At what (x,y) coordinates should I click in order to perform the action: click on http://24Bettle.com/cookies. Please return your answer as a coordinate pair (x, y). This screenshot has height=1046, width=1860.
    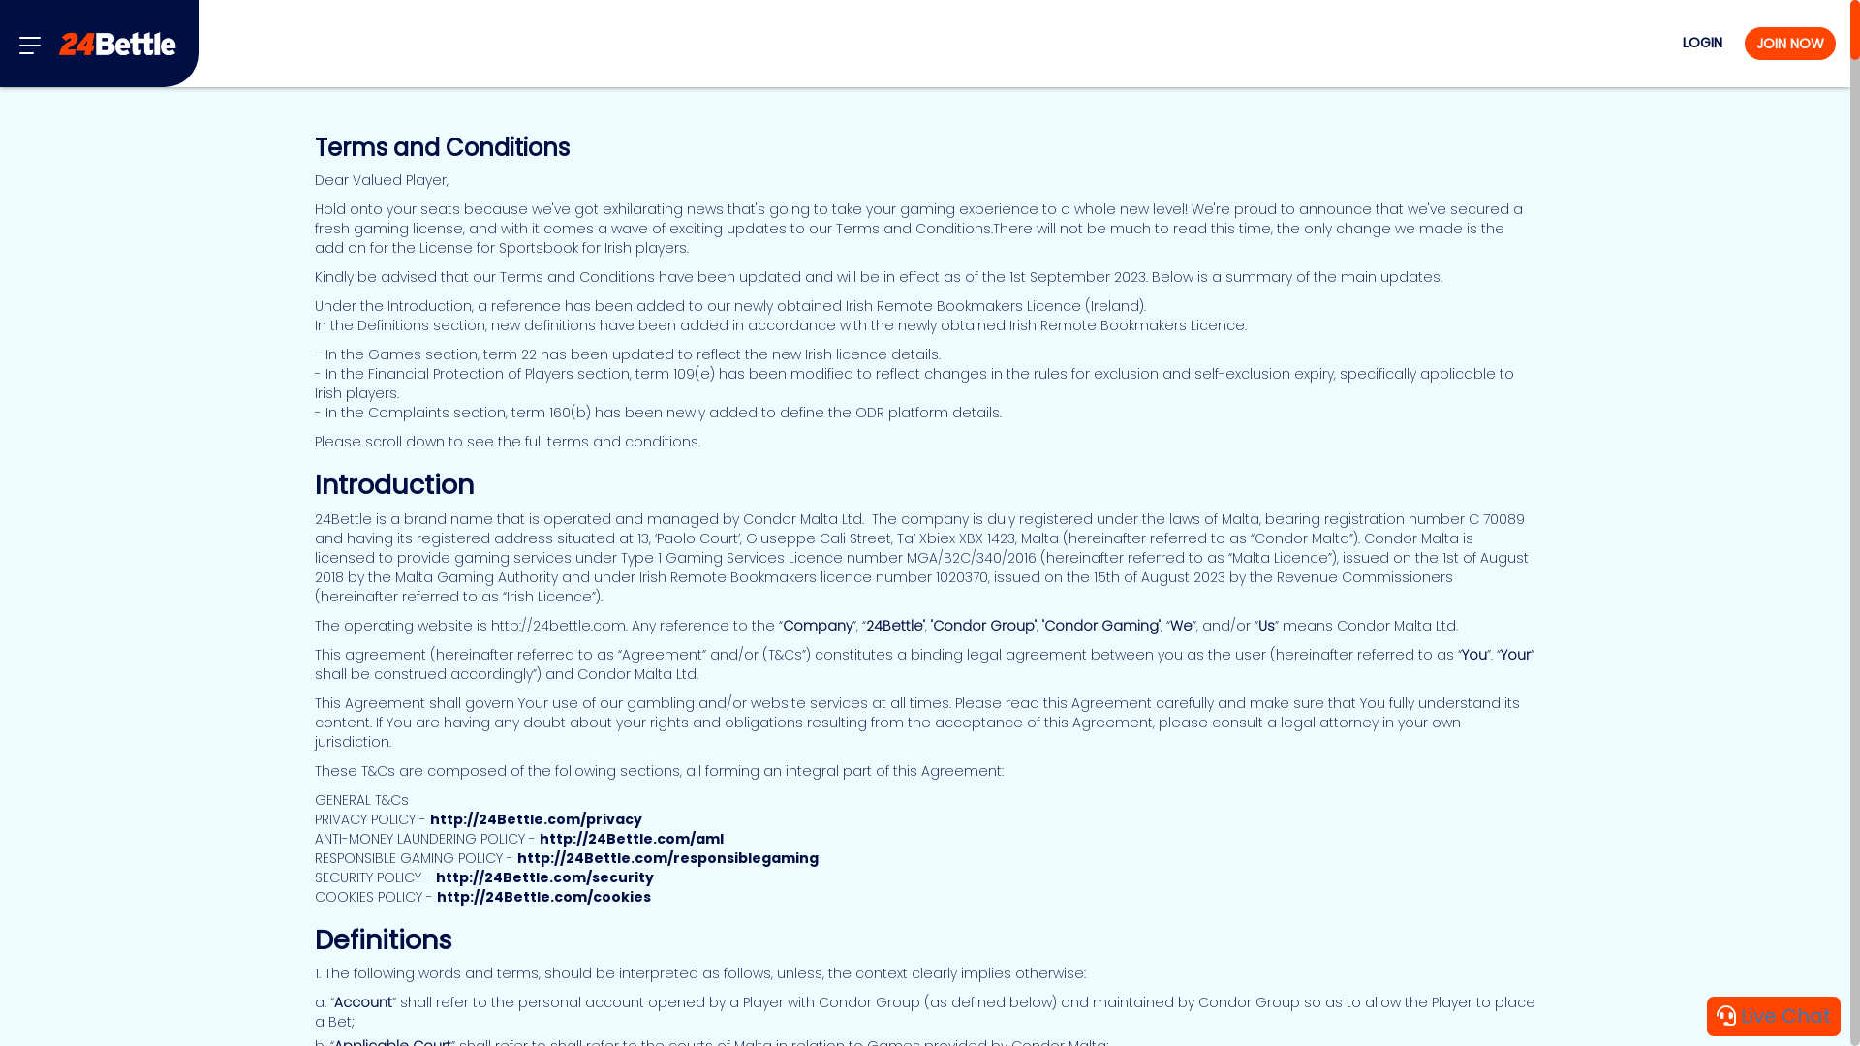
    Looking at the image, I should click on (544, 897).